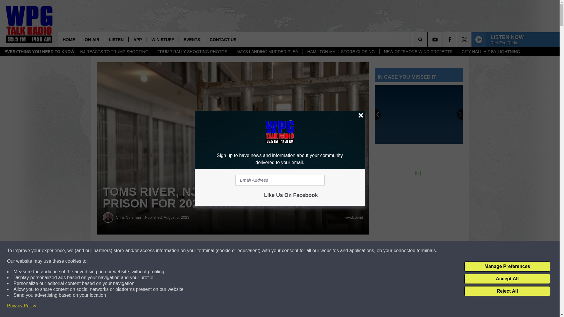 The width and height of the screenshot is (564, 317). I want to click on TRUMP RALLY SHOOTING PHOTOS, so click(192, 52).